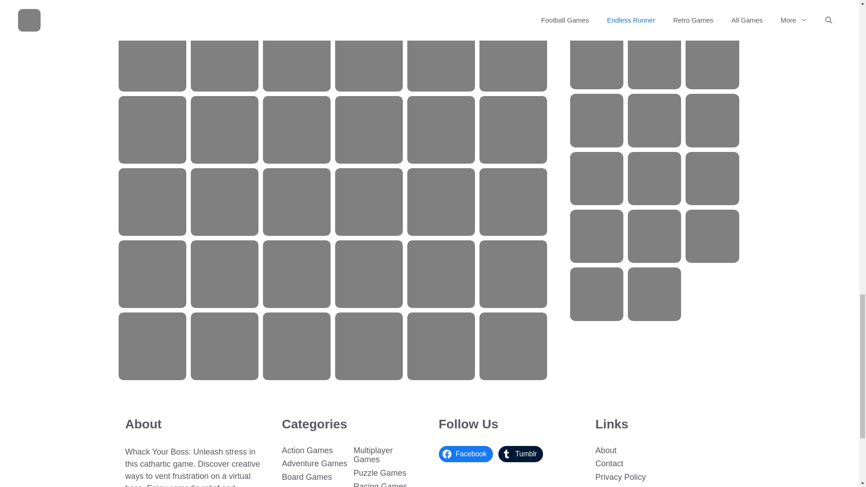 This screenshot has width=866, height=487. Describe the element at coordinates (152, 58) in the screenshot. I see `Crazy Cars` at that location.